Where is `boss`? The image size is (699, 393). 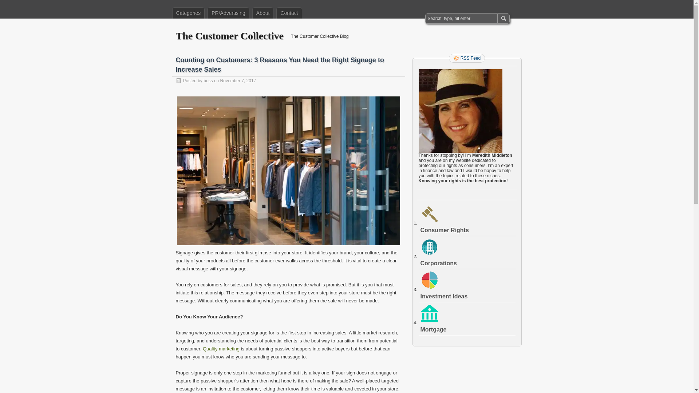 boss is located at coordinates (208, 80).